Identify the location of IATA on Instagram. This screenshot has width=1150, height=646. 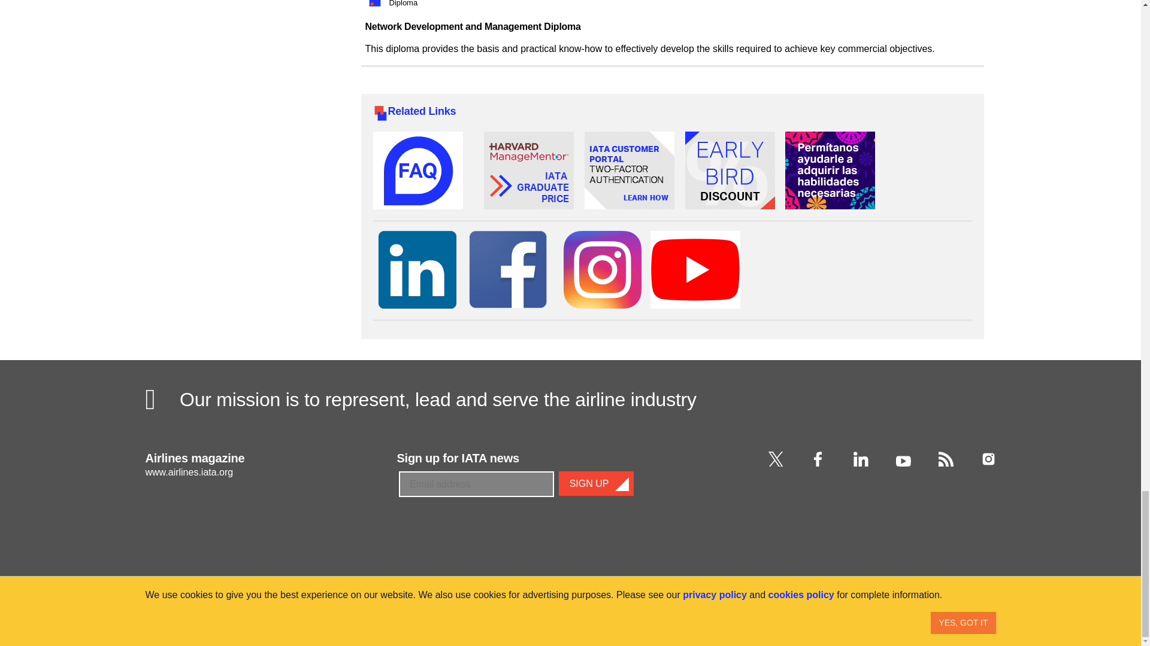
(988, 458).